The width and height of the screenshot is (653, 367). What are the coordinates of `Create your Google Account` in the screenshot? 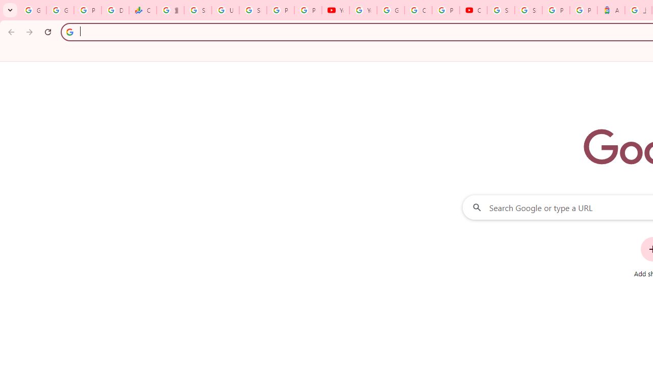 It's located at (418, 10).